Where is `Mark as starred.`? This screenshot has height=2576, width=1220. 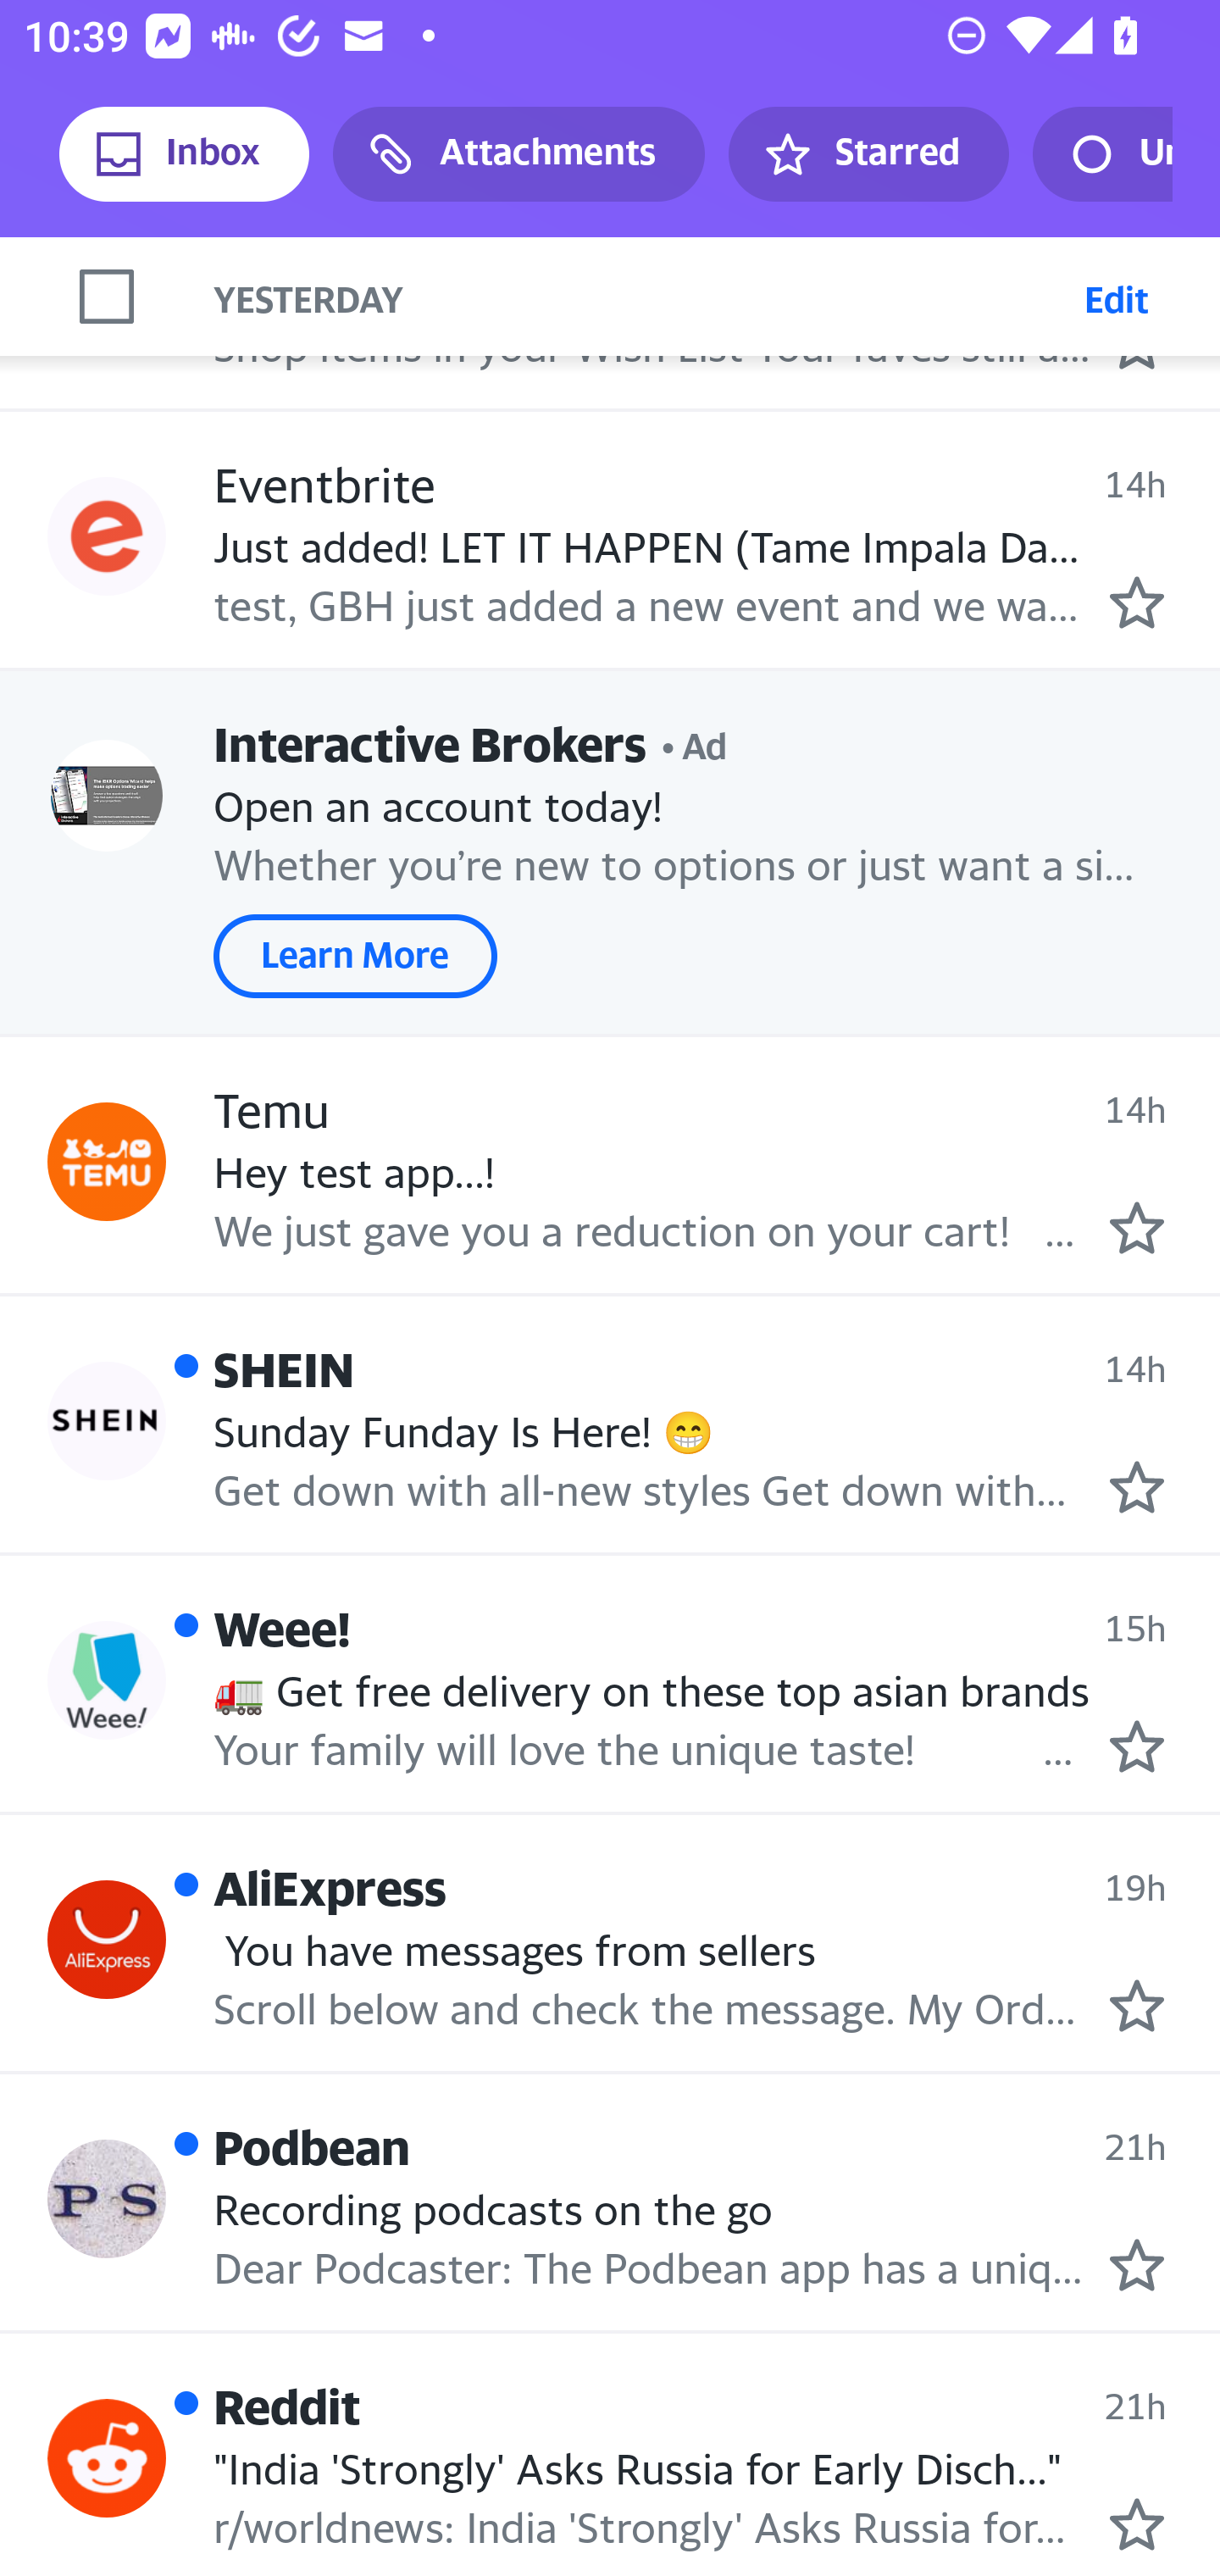 Mark as starred. is located at coordinates (1137, 1745).